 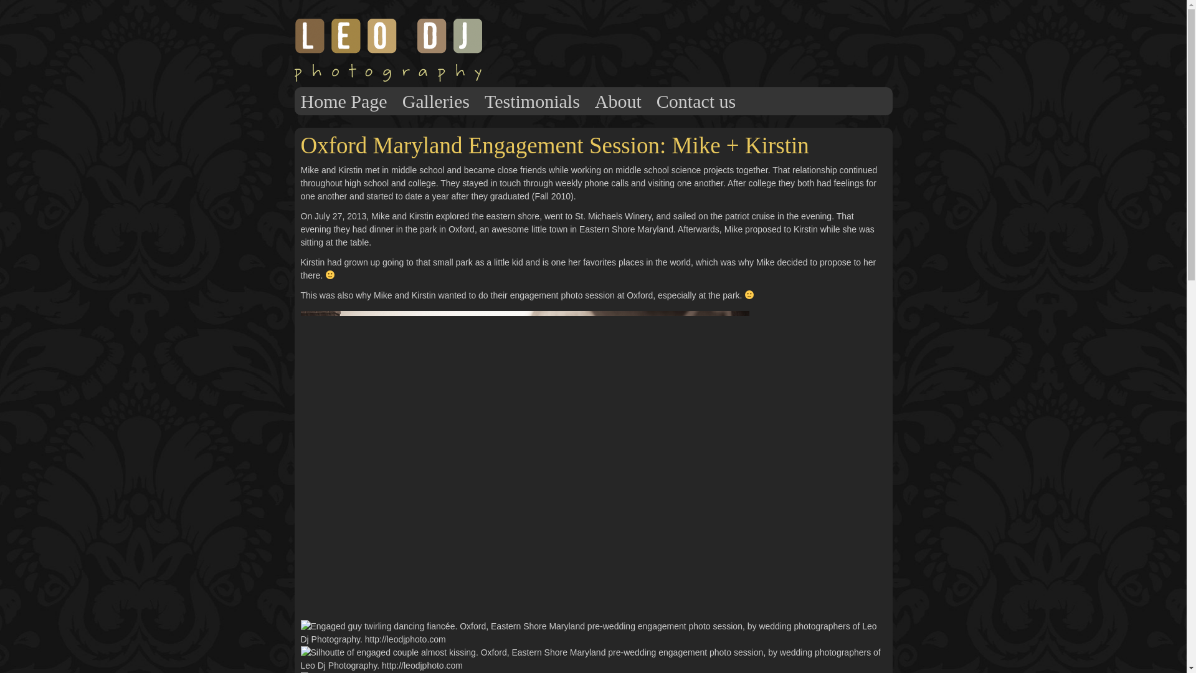 I want to click on Testimonials, so click(x=532, y=101).